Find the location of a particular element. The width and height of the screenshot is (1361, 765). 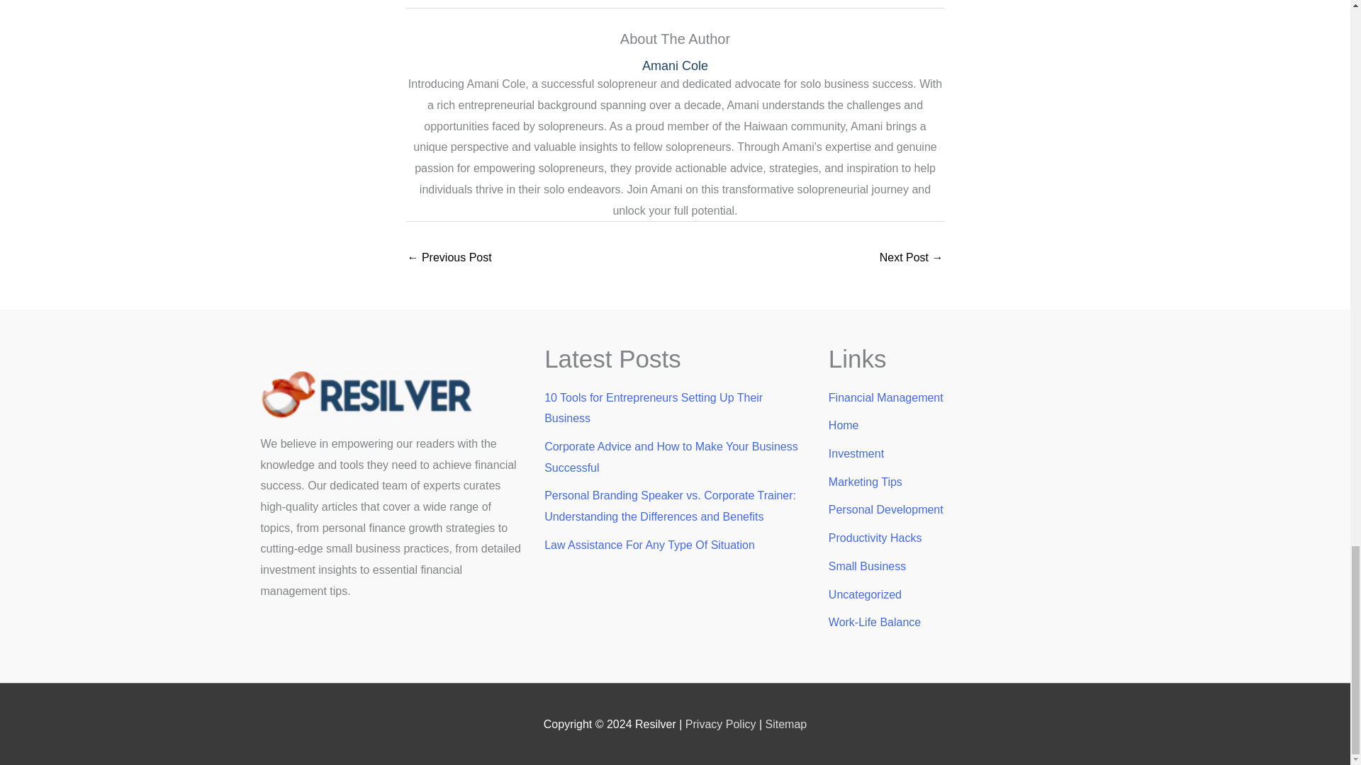

Corporate Advice and How to Make Your Business Successful is located at coordinates (671, 457).